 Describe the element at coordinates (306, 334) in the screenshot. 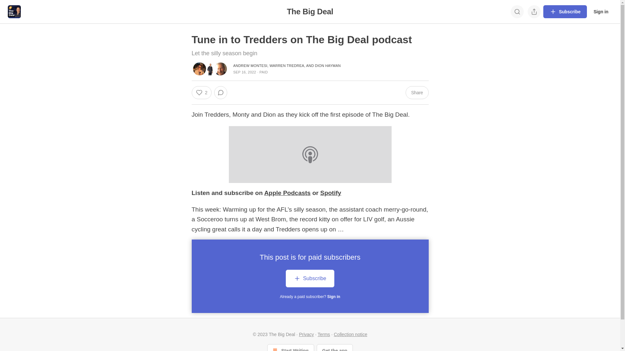

I see `Privacy` at that location.